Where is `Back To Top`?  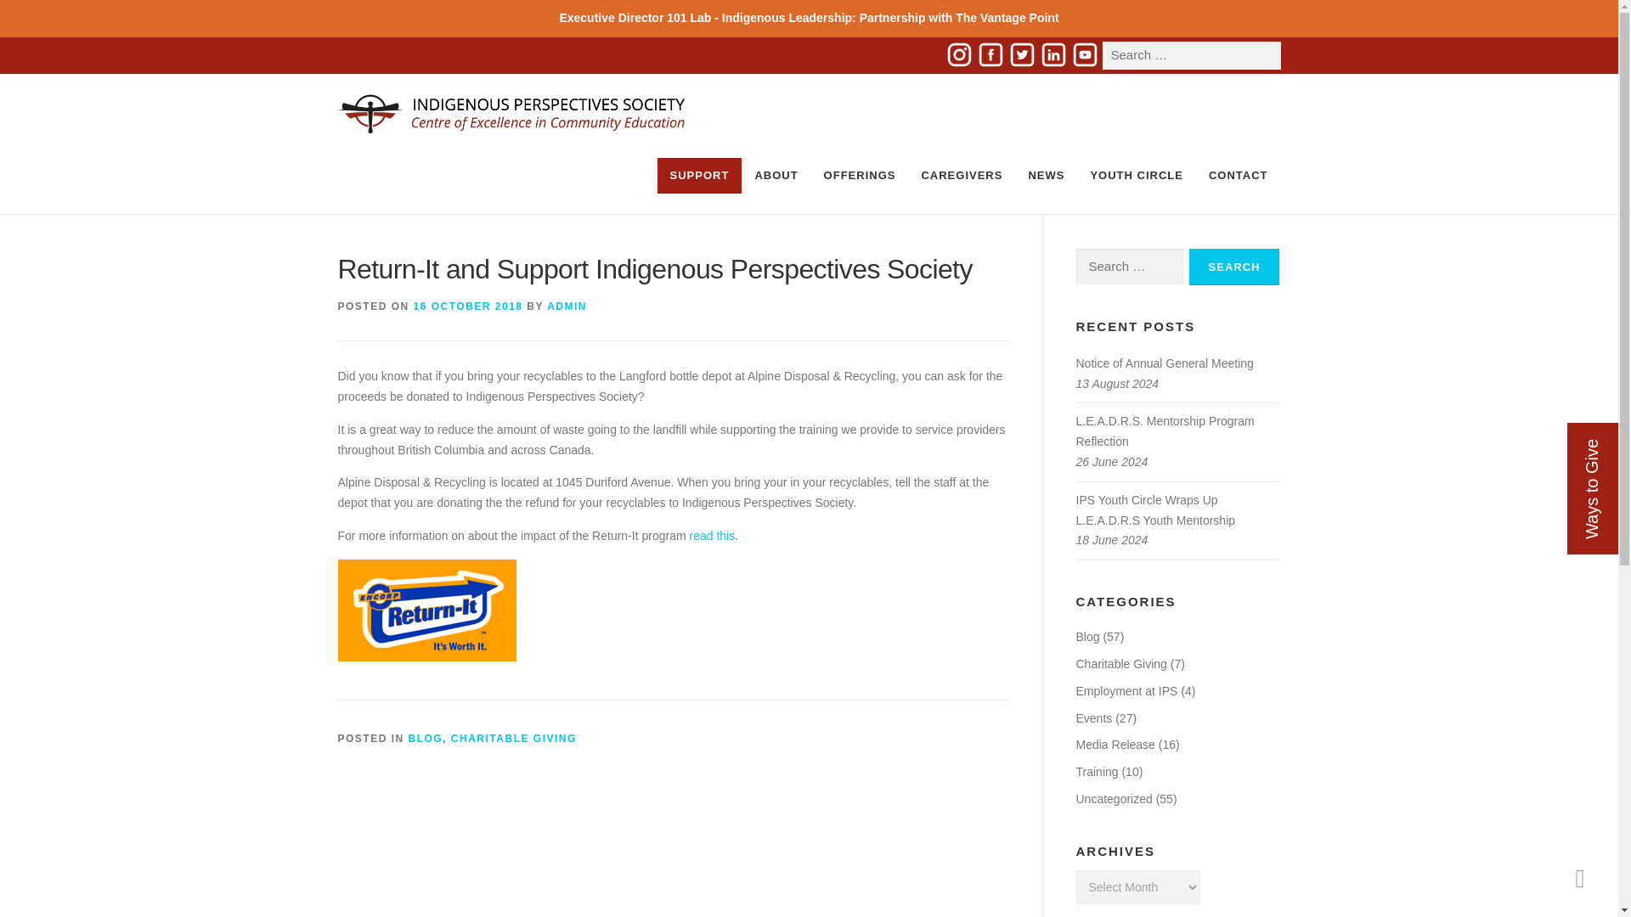
Back To Top is located at coordinates (1580, 878).